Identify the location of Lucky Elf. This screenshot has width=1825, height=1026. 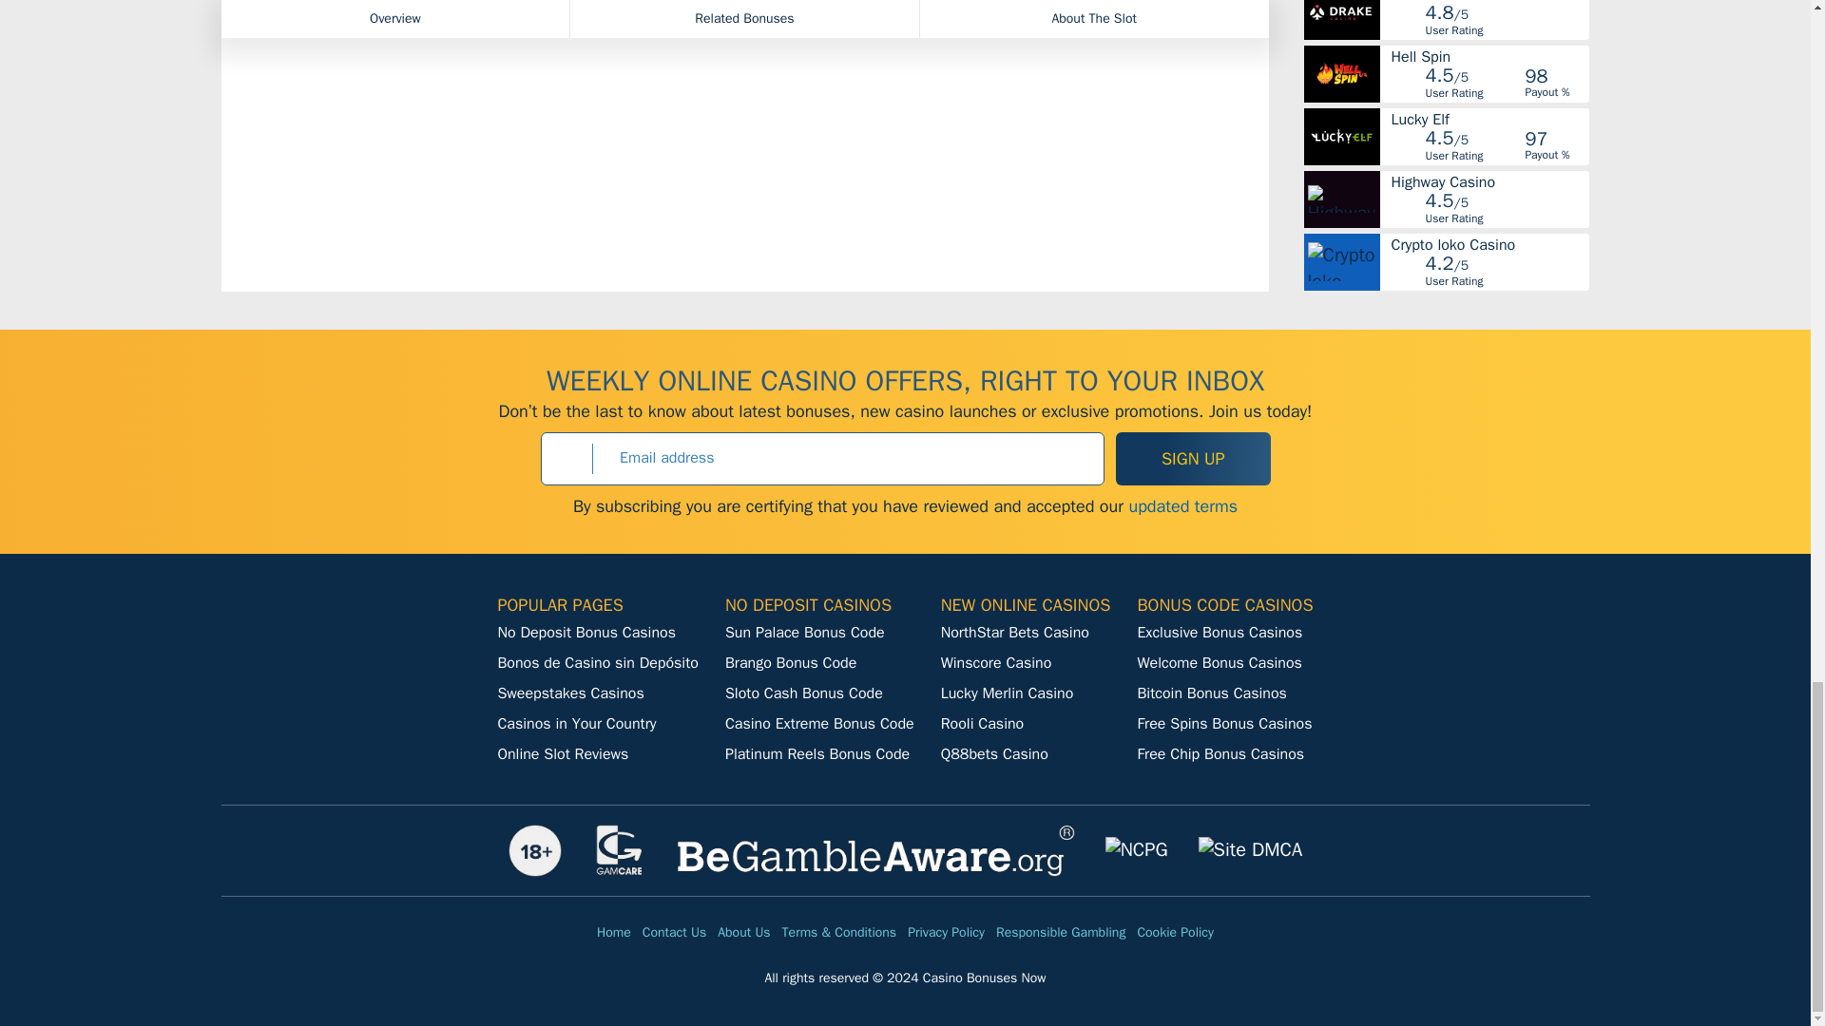
(1489, 118).